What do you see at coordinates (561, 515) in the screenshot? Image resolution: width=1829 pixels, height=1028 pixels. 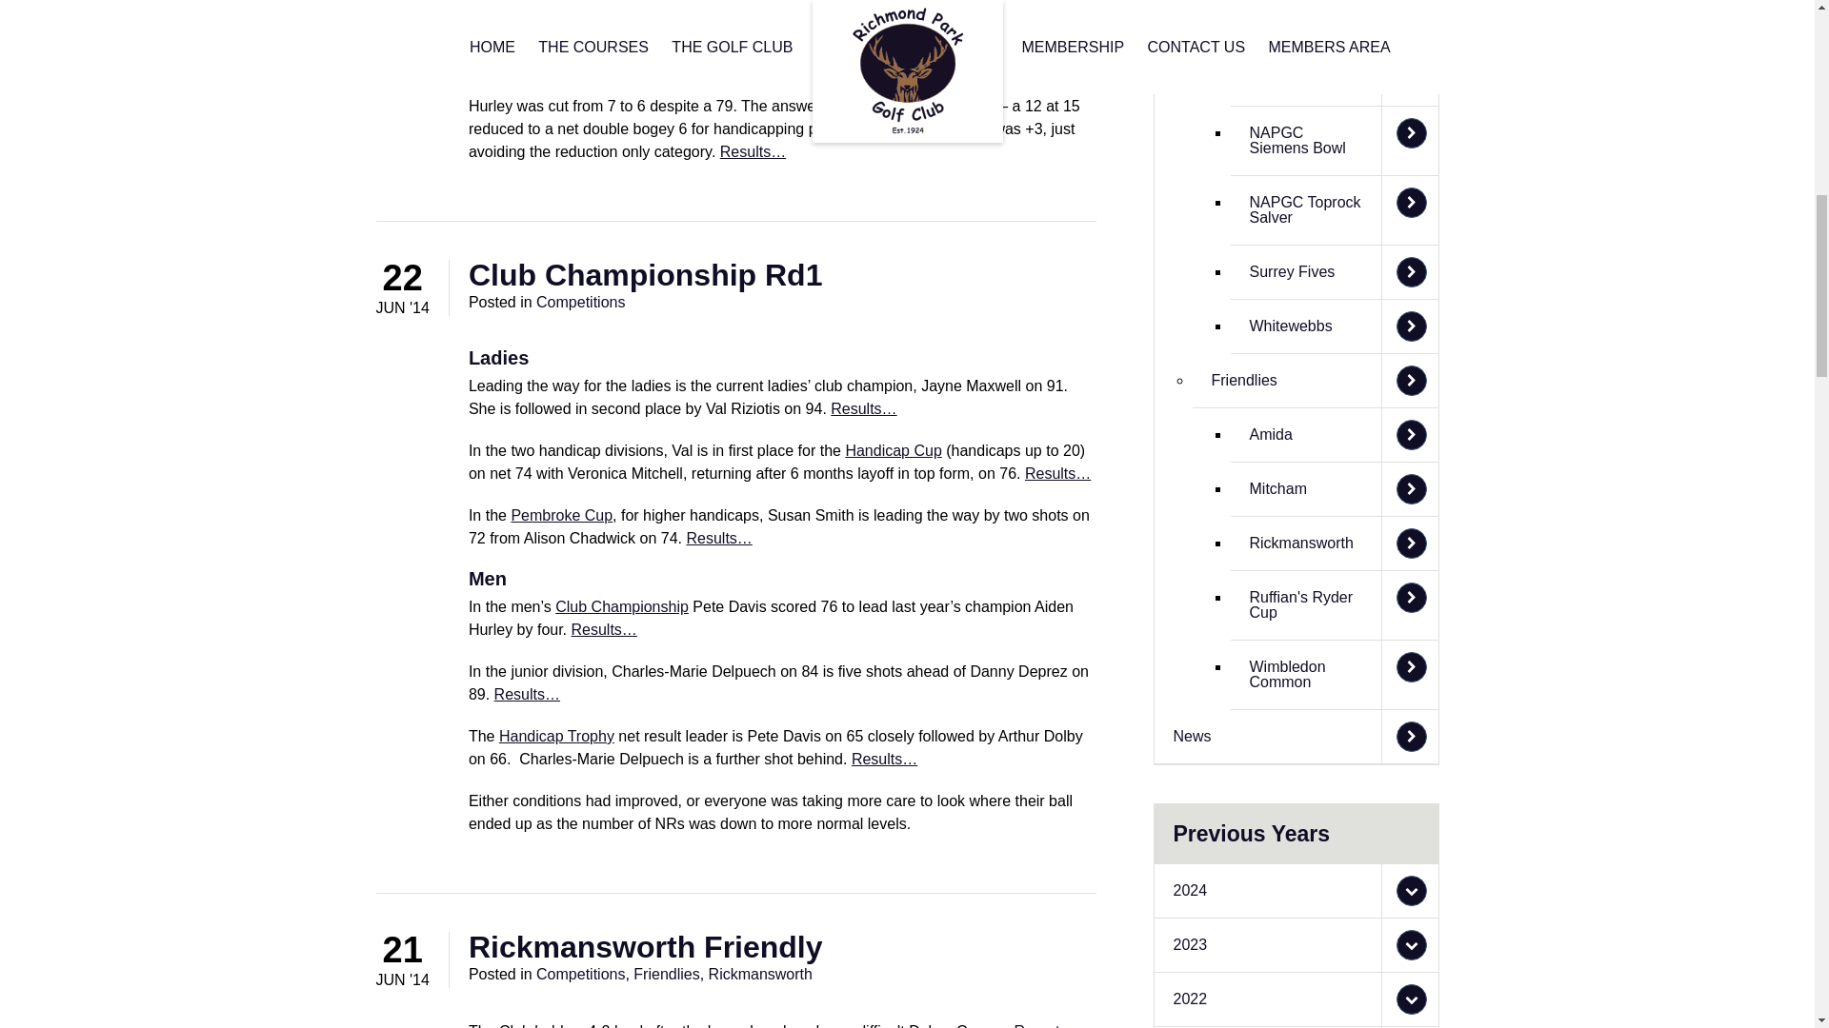 I see `Pembroke Cup` at bounding box center [561, 515].